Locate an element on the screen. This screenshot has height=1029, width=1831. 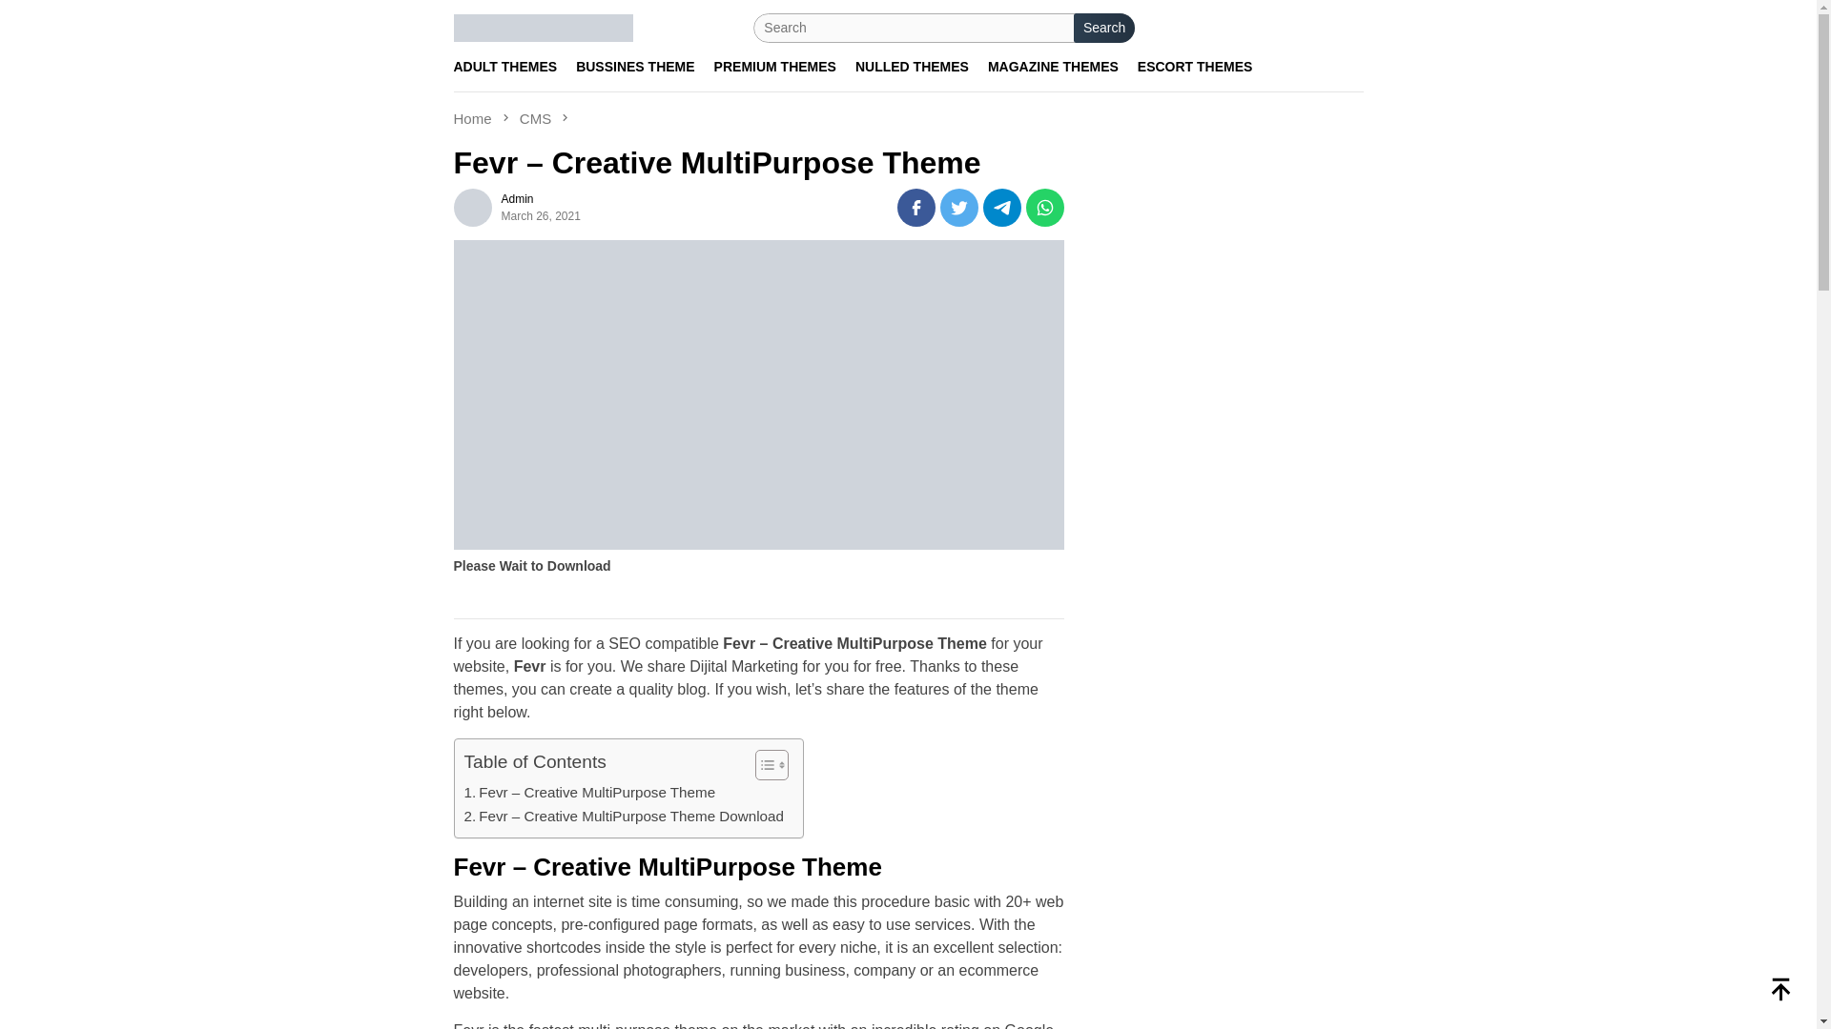
BUSSINES THEME is located at coordinates (634, 67).